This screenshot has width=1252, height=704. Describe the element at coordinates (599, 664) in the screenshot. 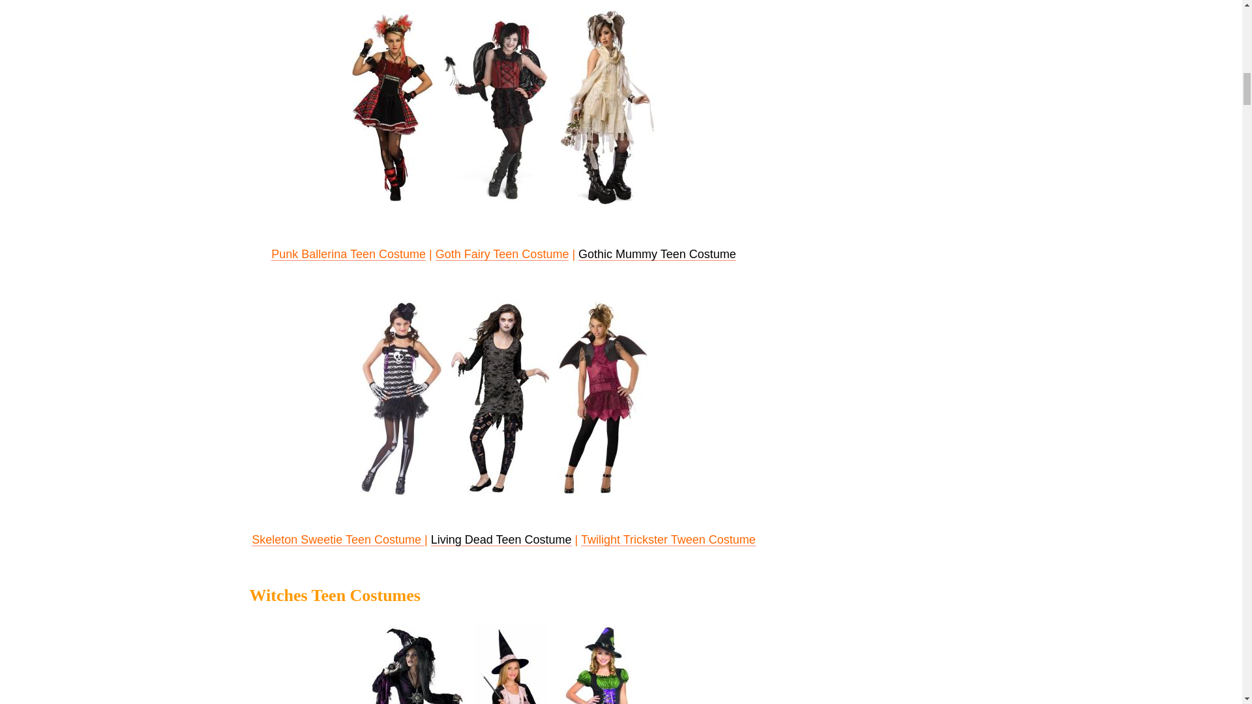

I see `Hocus Pocus Witch Teen Costumes` at that location.